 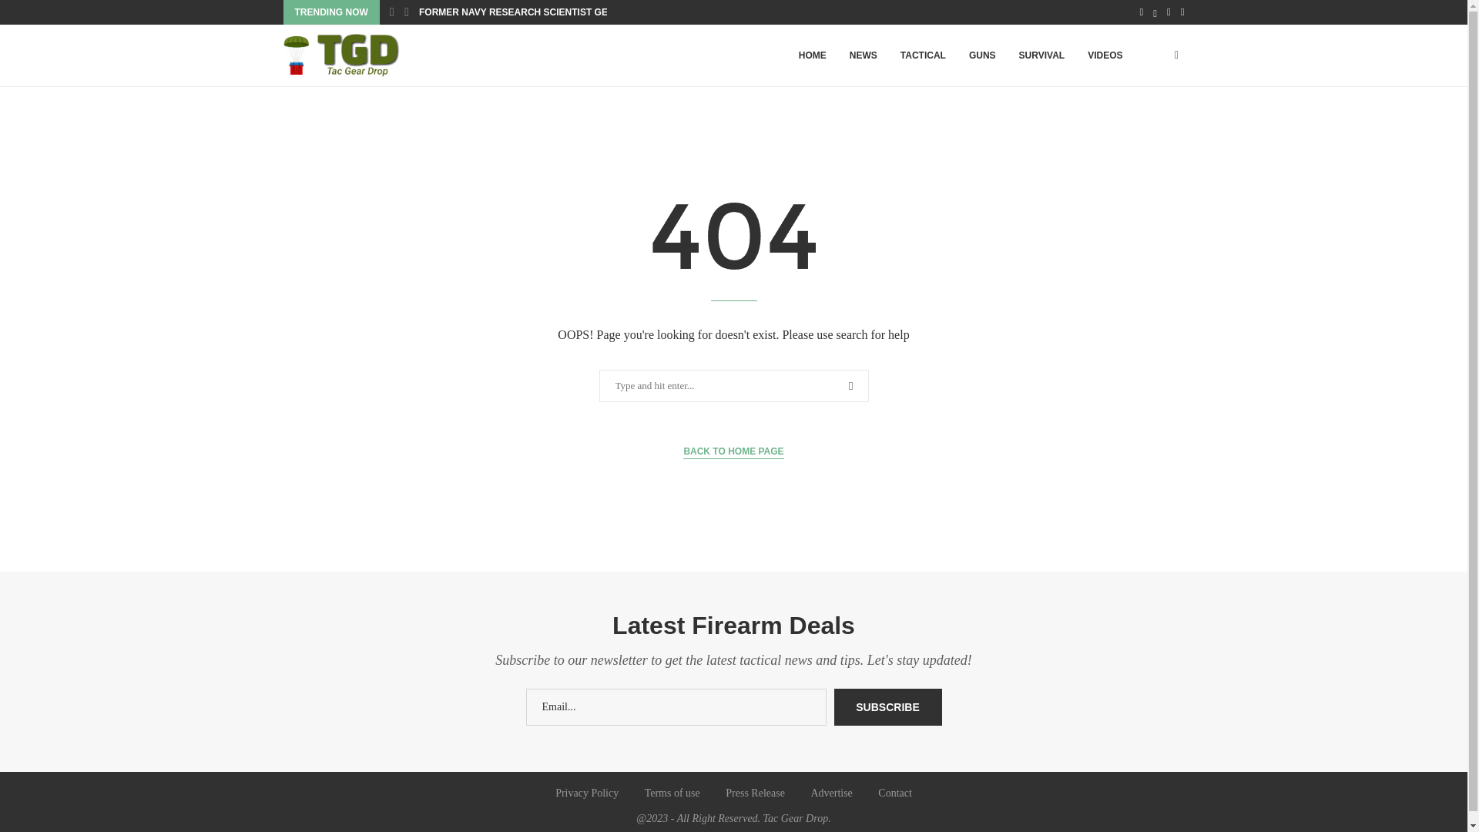 I want to click on Contact, so click(x=895, y=792).